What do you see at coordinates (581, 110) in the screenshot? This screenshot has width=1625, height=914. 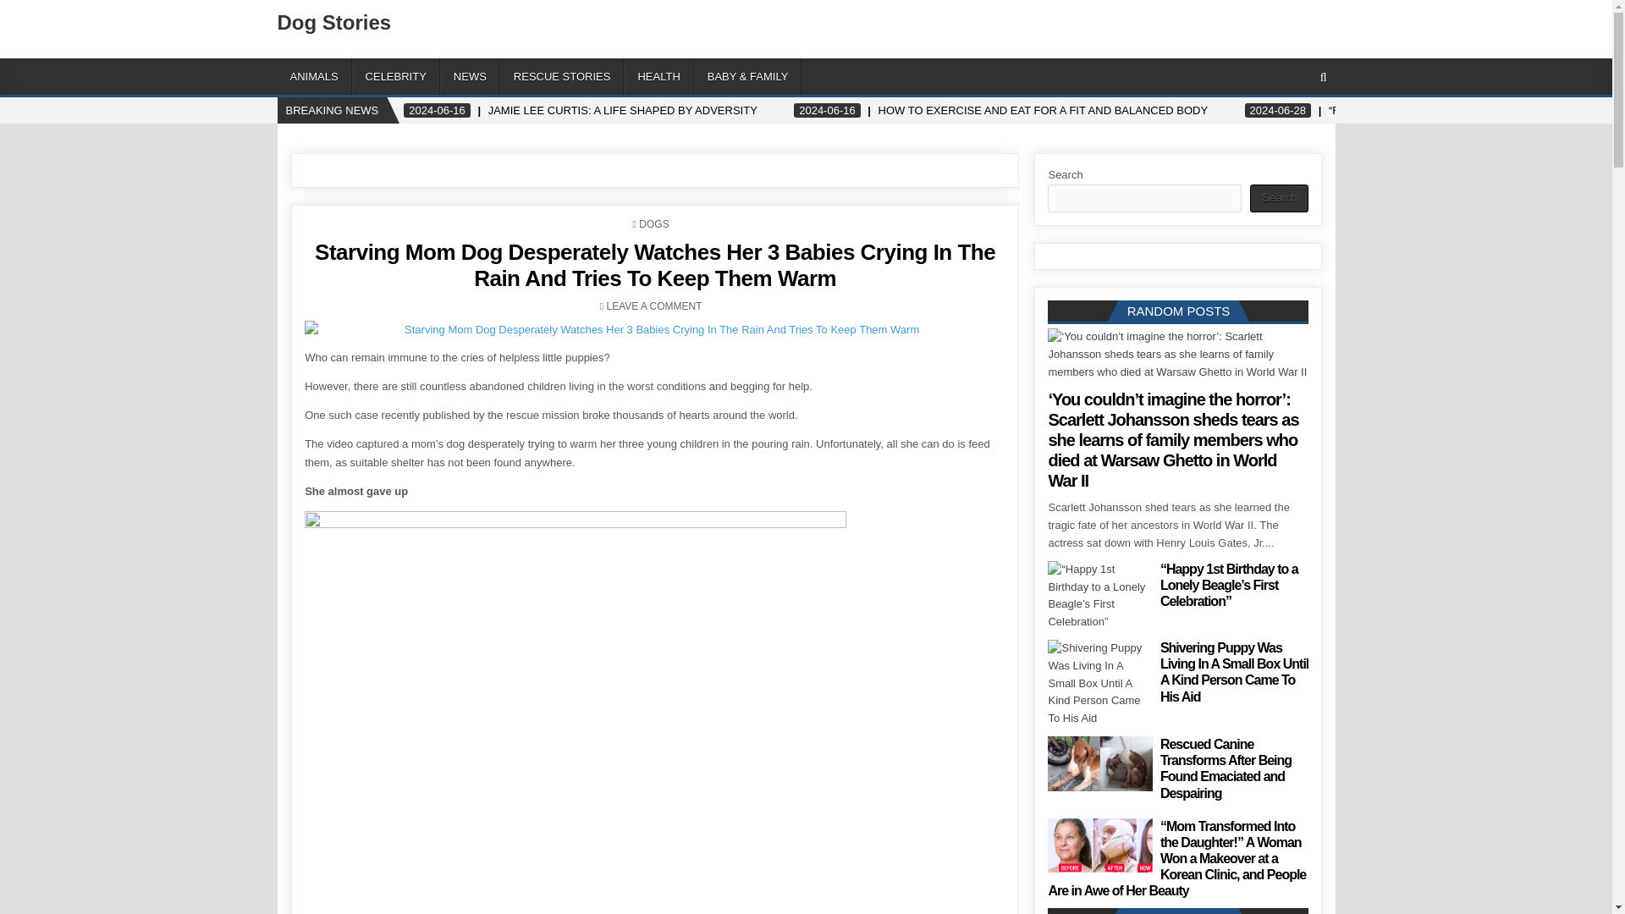 I see `2024-06-16 JAMIE LEE CURTIS: A LIFE SHAPED BY ADVERSITY` at bounding box center [581, 110].